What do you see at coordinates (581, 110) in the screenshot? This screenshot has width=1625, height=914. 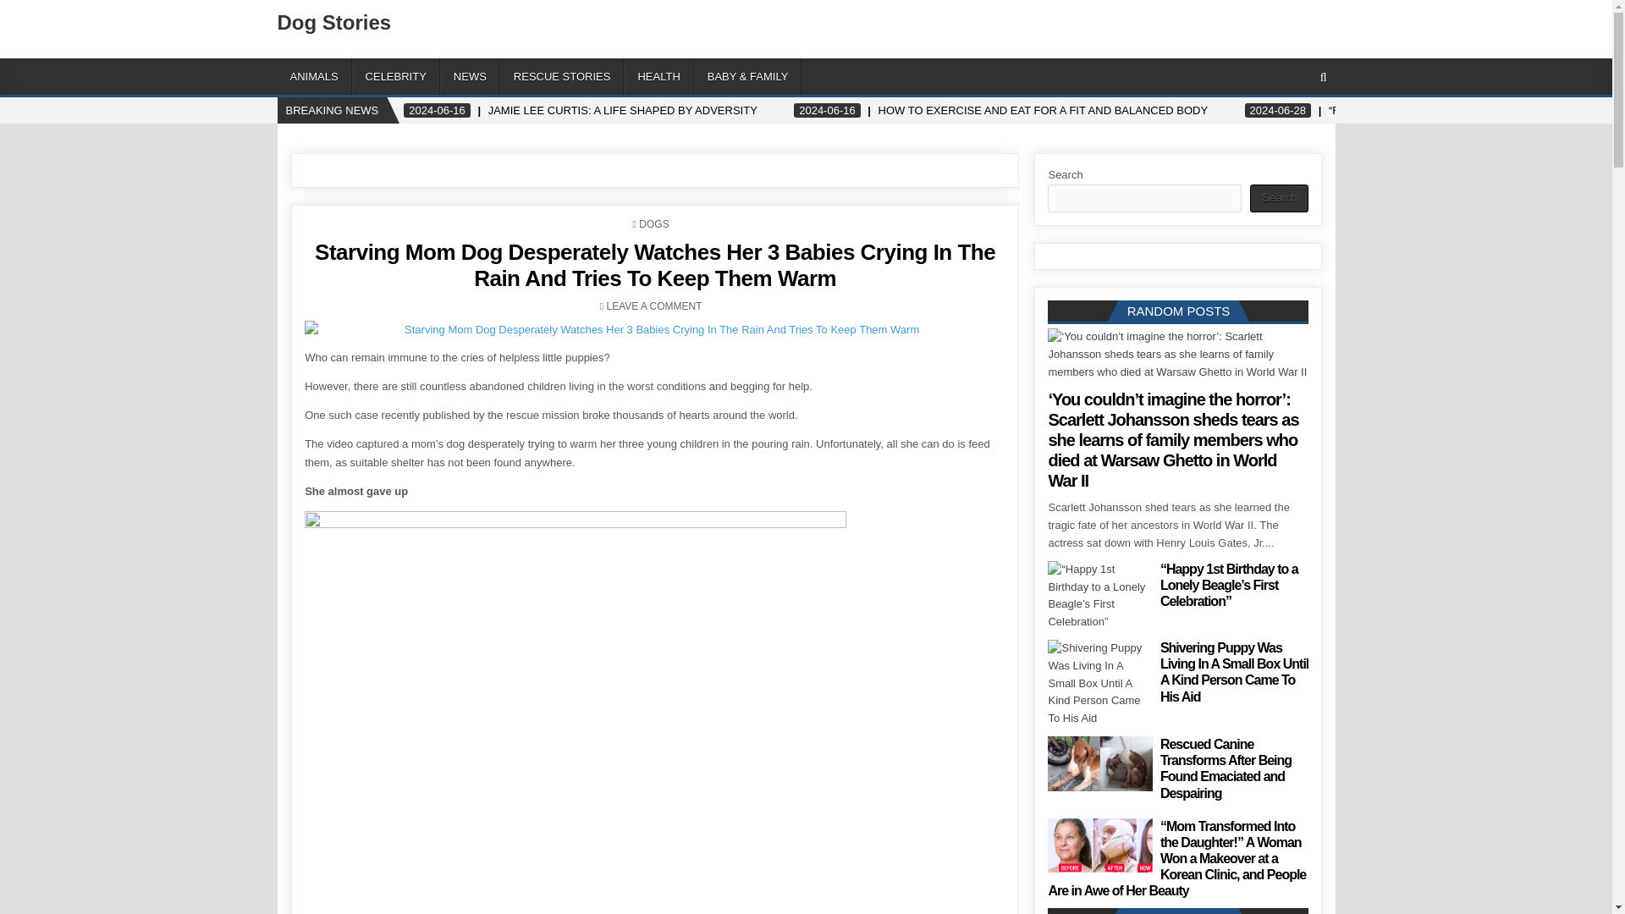 I see `2024-06-16 JAMIE LEE CURTIS: A LIFE SHAPED BY ADVERSITY` at bounding box center [581, 110].